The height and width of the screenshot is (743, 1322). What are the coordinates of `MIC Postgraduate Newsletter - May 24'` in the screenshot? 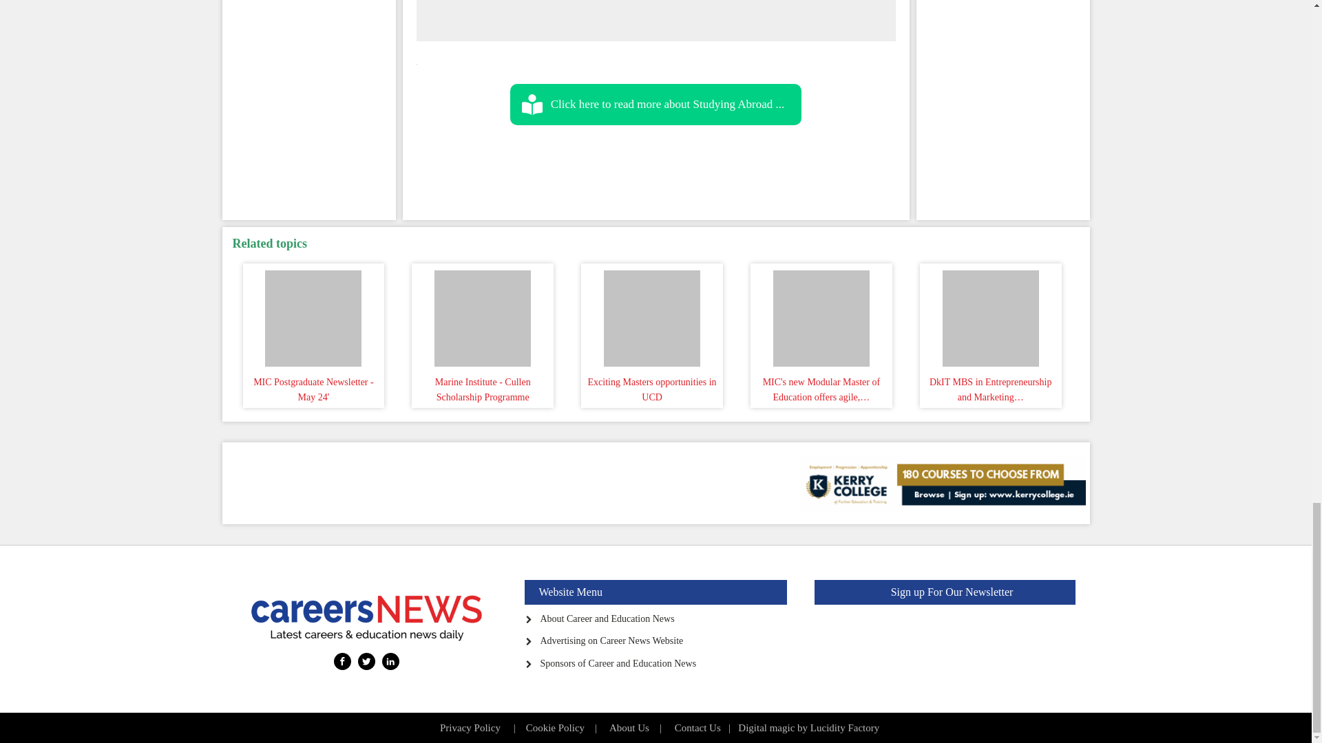 It's located at (314, 315).